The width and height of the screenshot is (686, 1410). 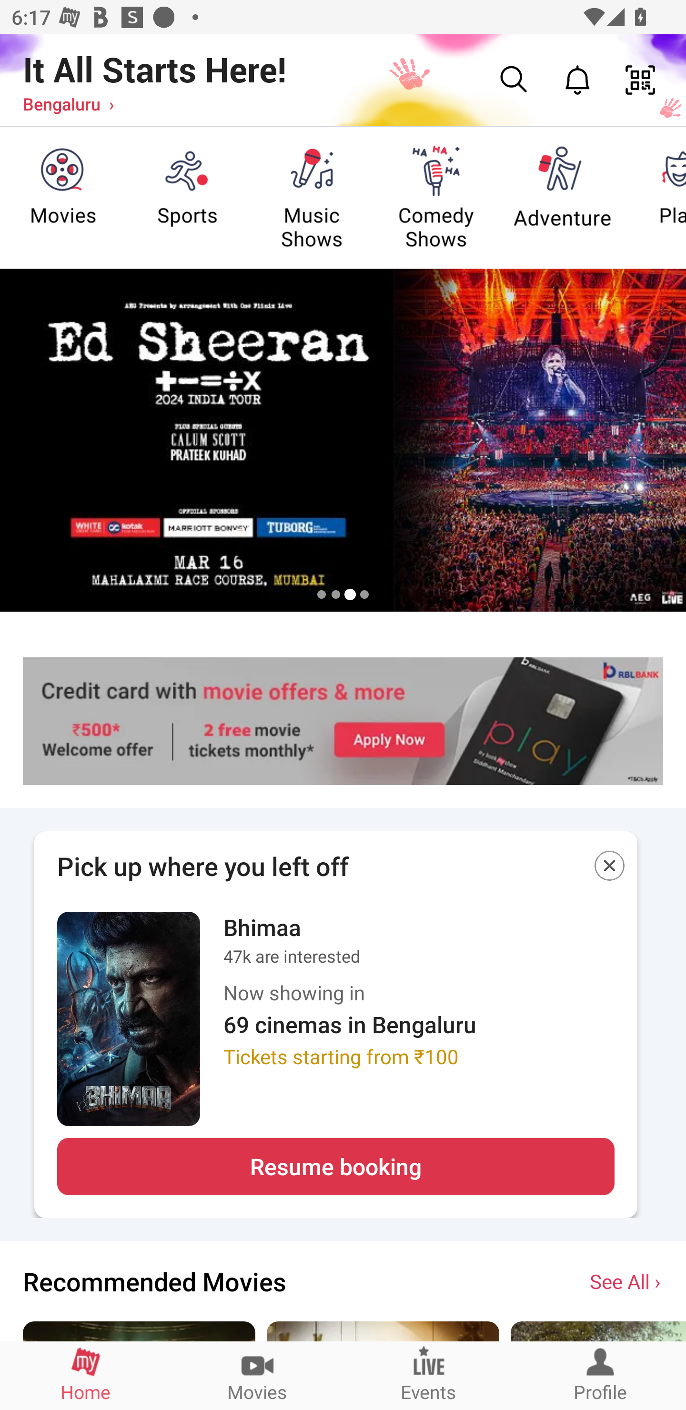 What do you see at coordinates (600, 1375) in the screenshot?
I see `Profile` at bounding box center [600, 1375].